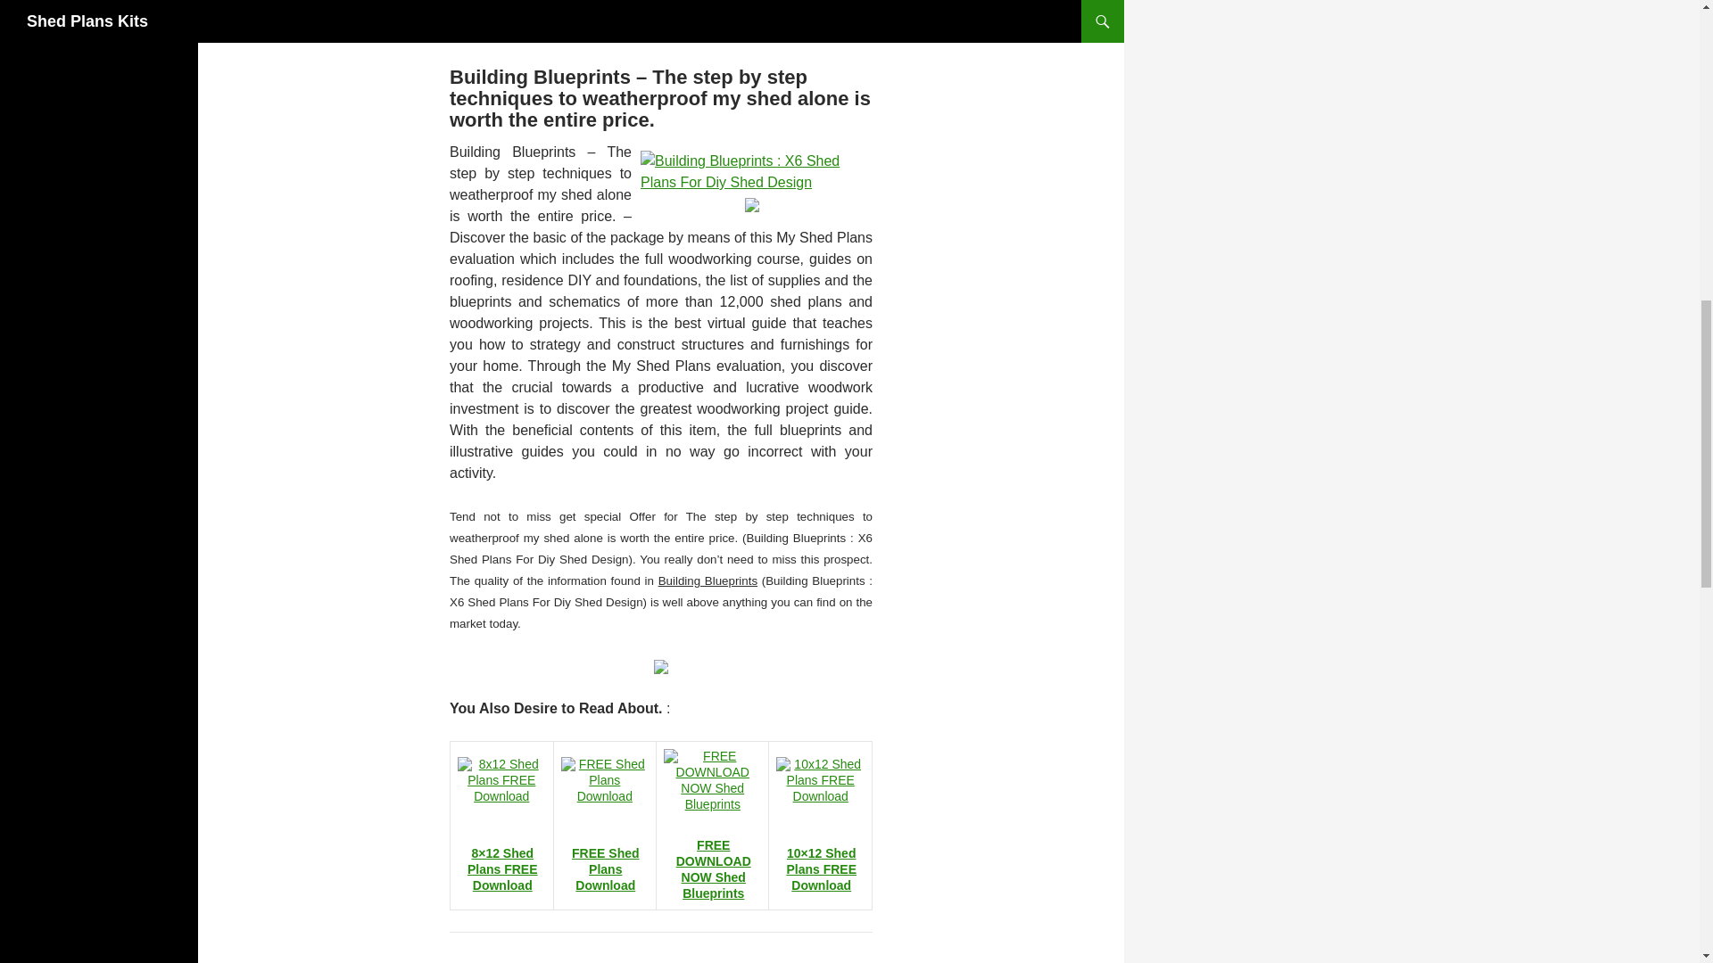  Describe the element at coordinates (751, 203) in the screenshot. I see `building blueprints` at that location.